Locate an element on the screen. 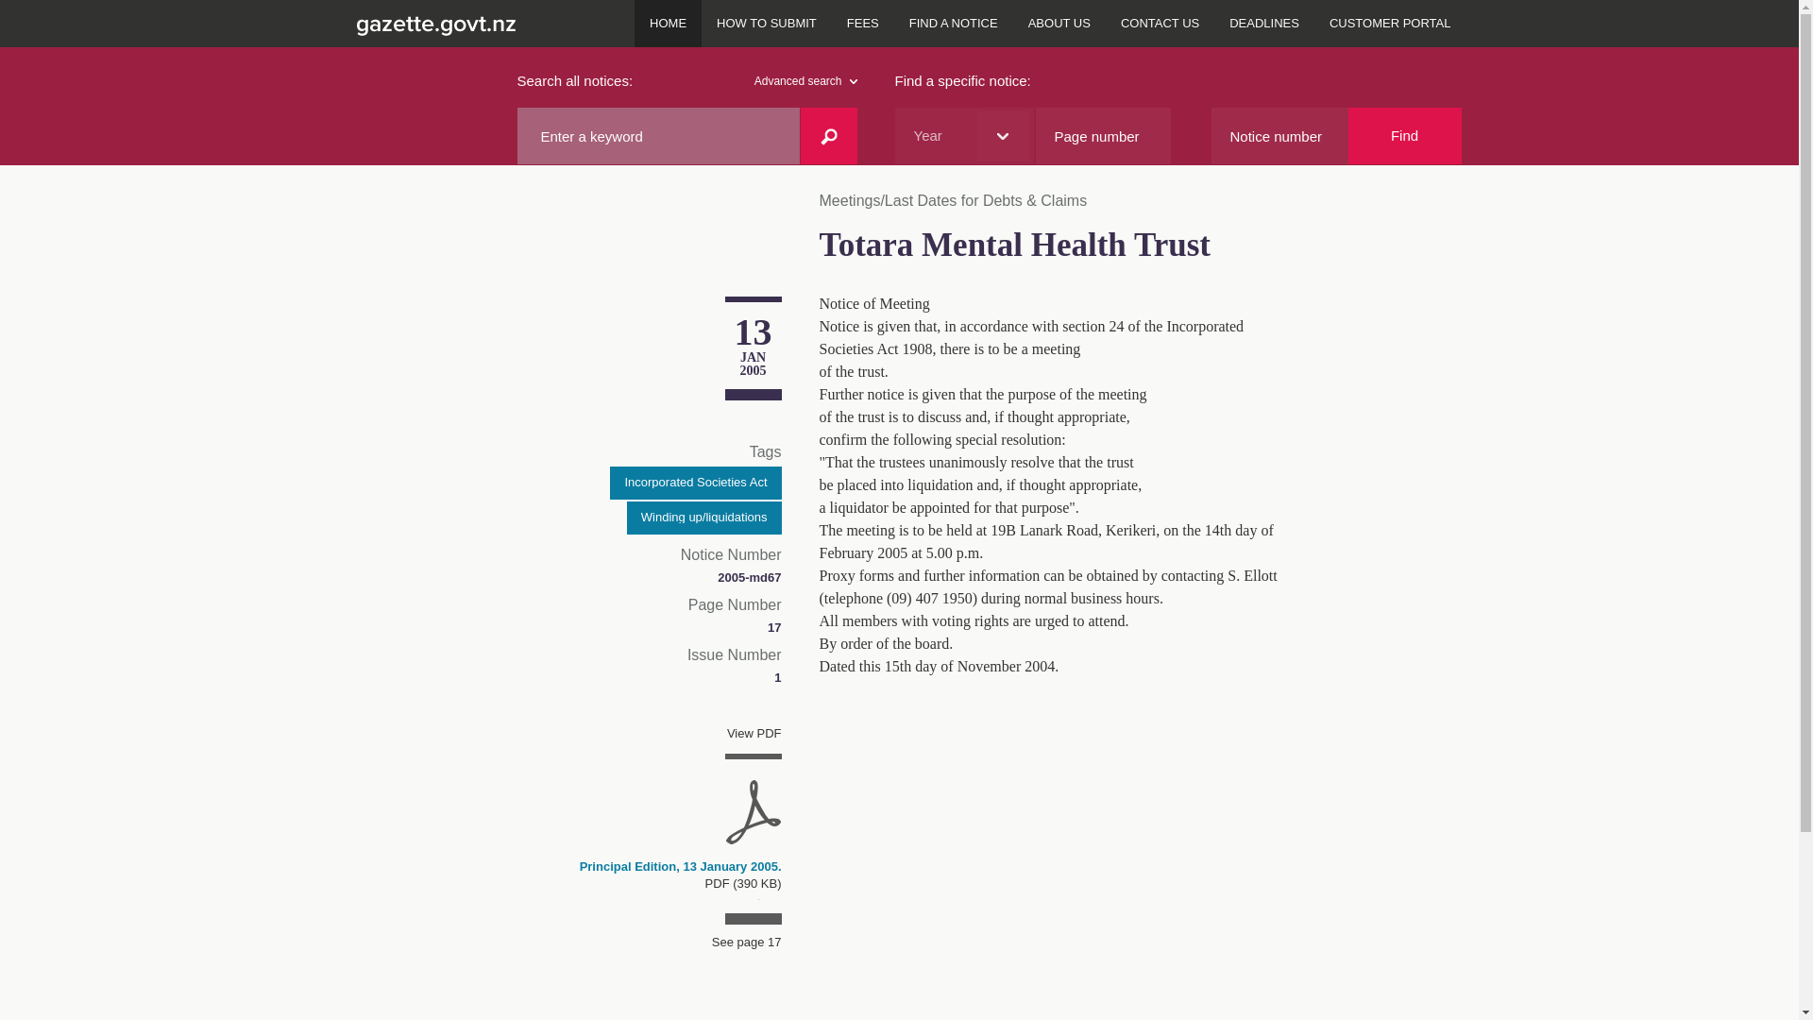 This screenshot has height=1020, width=1813. ABOUT US is located at coordinates (1059, 23).